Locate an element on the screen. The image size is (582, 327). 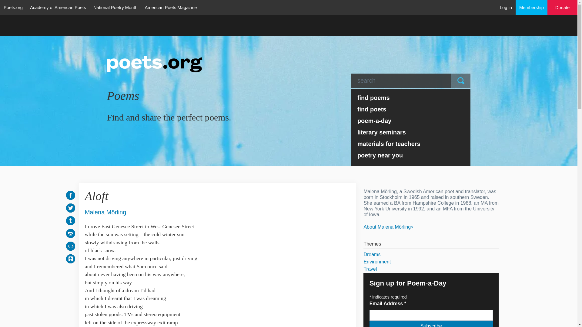
Poets.org is located at coordinates (13, 7).